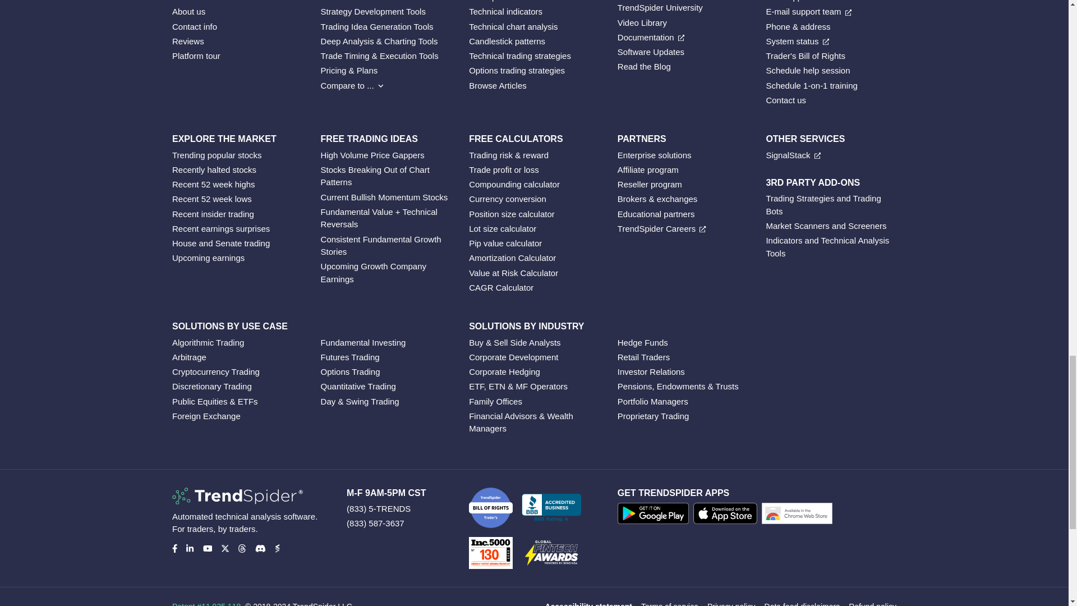 This screenshot has height=606, width=1077. What do you see at coordinates (259, 548) in the screenshot?
I see `Discord` at bounding box center [259, 548].